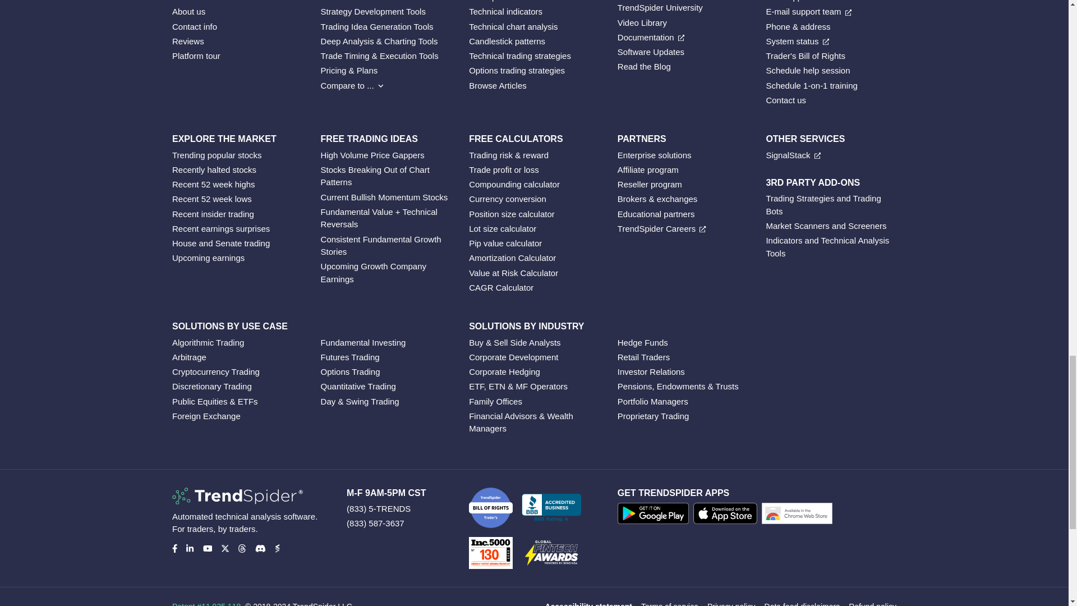 This screenshot has height=606, width=1077. What do you see at coordinates (259, 548) in the screenshot?
I see `Discord` at bounding box center [259, 548].